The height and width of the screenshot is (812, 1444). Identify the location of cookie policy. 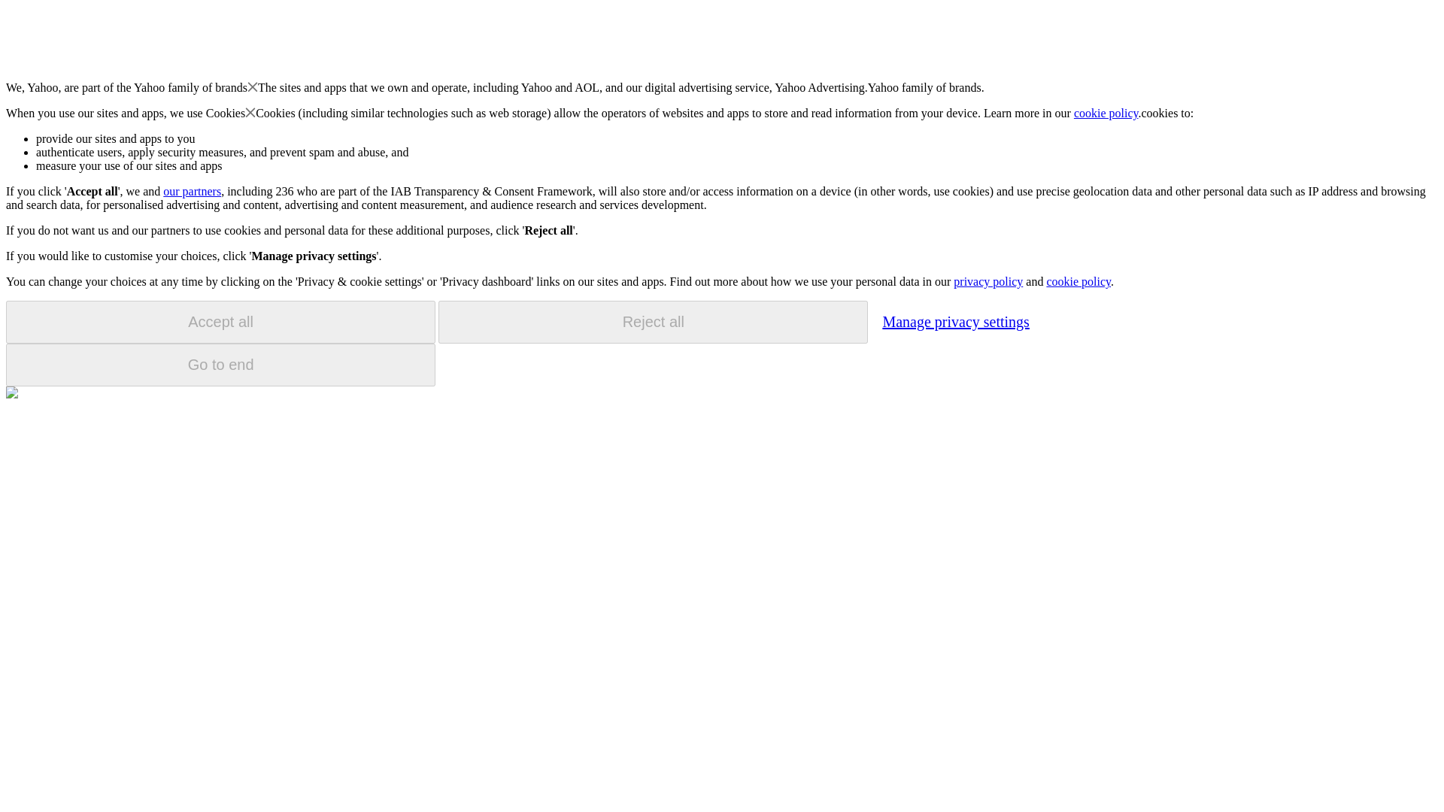
(1078, 281).